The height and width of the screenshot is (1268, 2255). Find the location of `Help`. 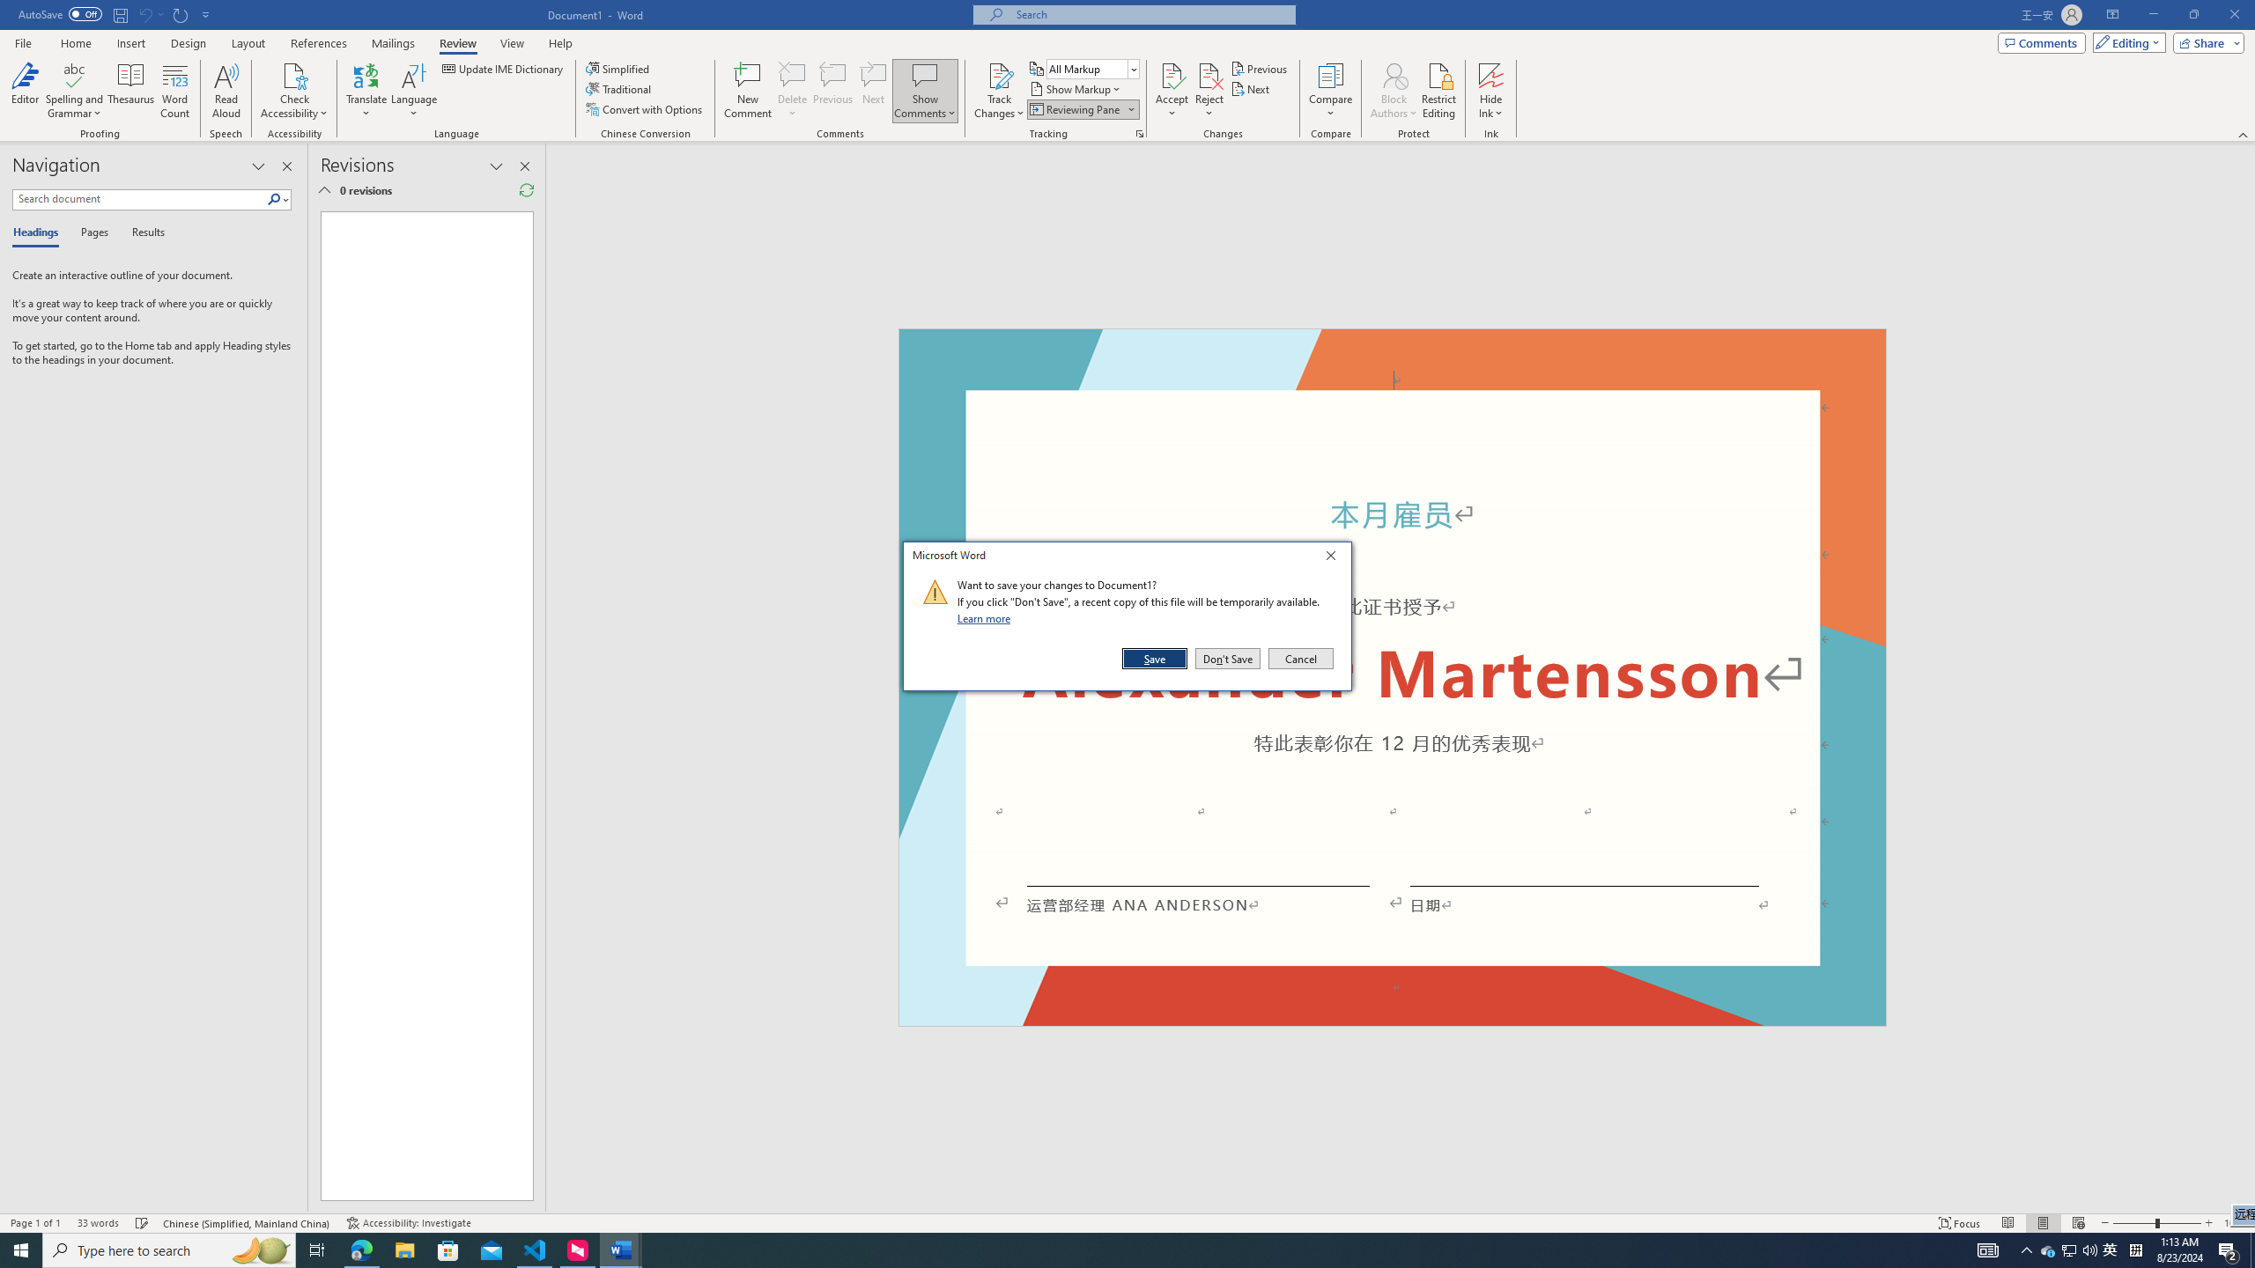

Help is located at coordinates (560, 43).